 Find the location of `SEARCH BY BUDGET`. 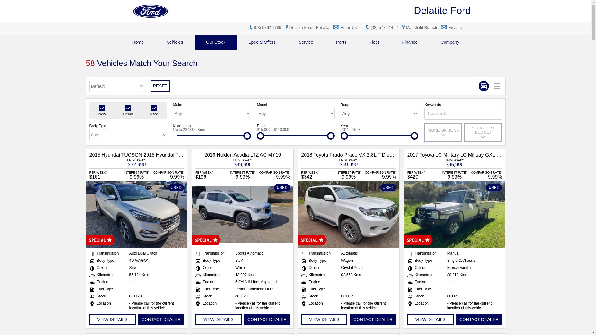

SEARCH BY BUDGET is located at coordinates (483, 133).